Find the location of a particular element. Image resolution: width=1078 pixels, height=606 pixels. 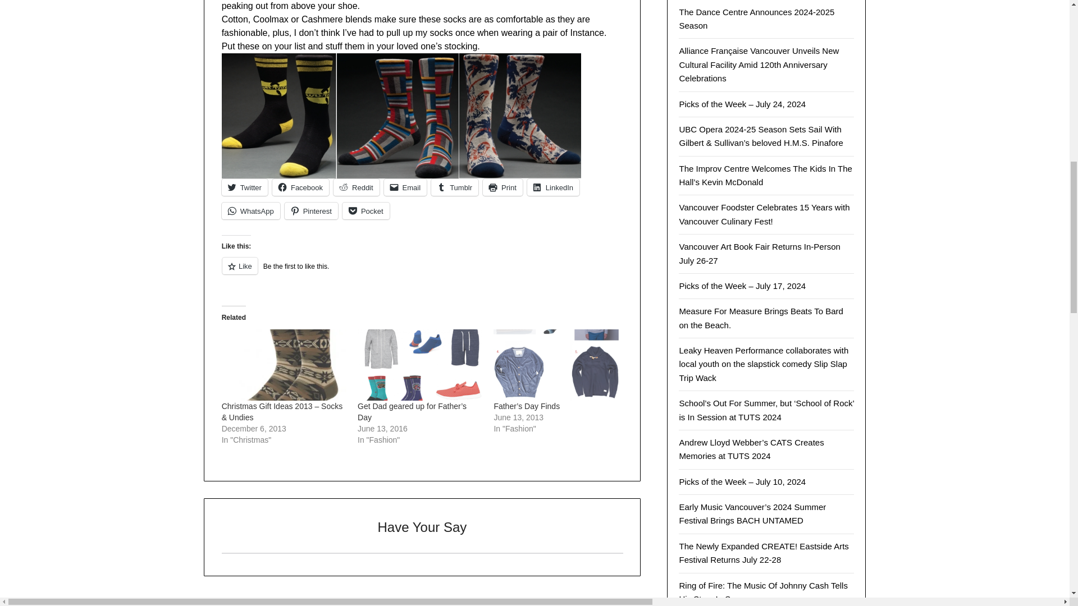

Email is located at coordinates (405, 187).